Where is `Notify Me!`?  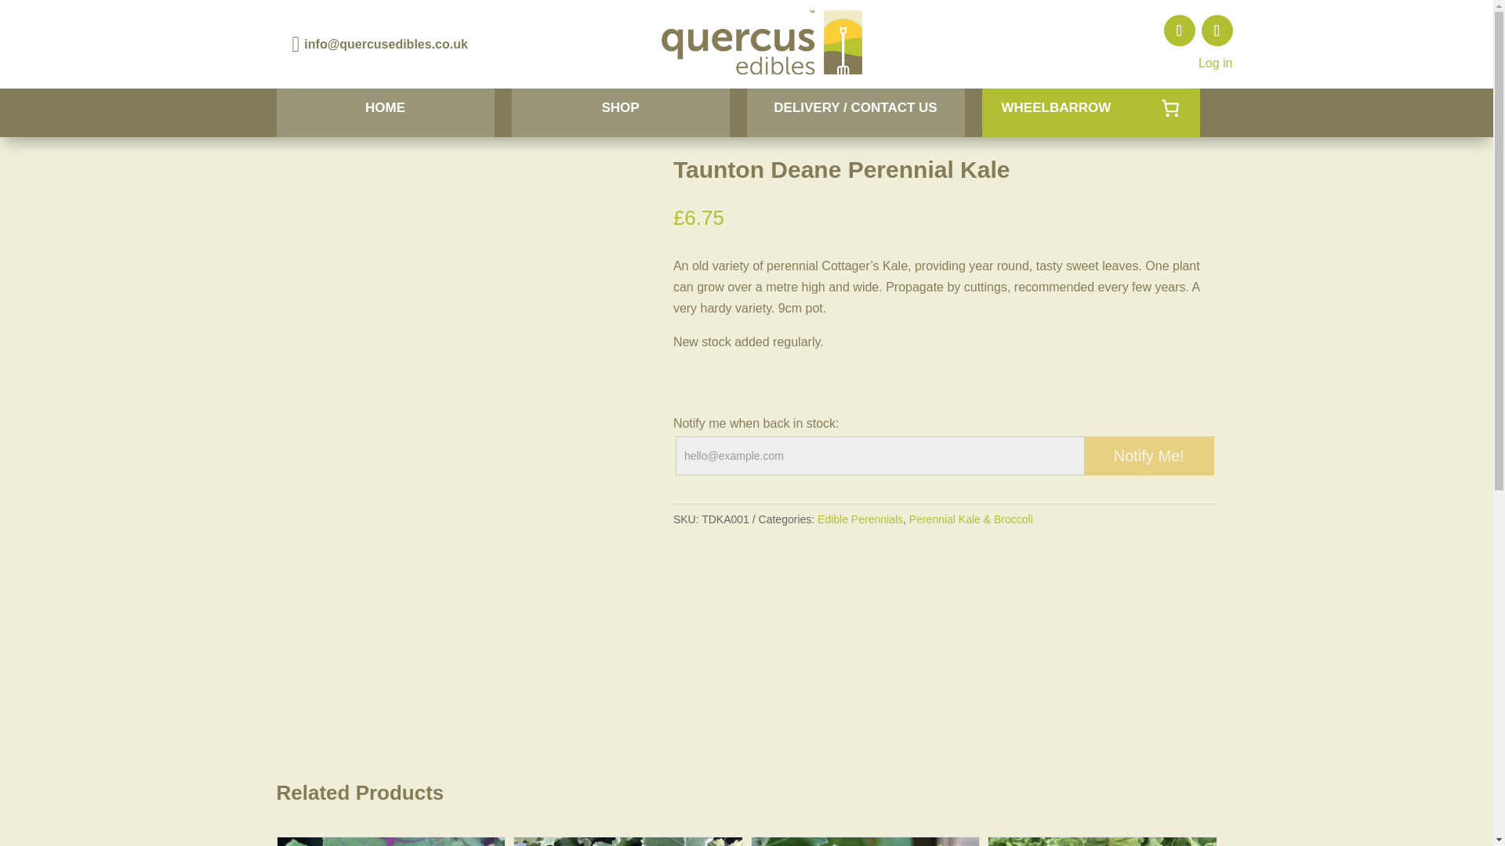 Notify Me! is located at coordinates (1149, 456).